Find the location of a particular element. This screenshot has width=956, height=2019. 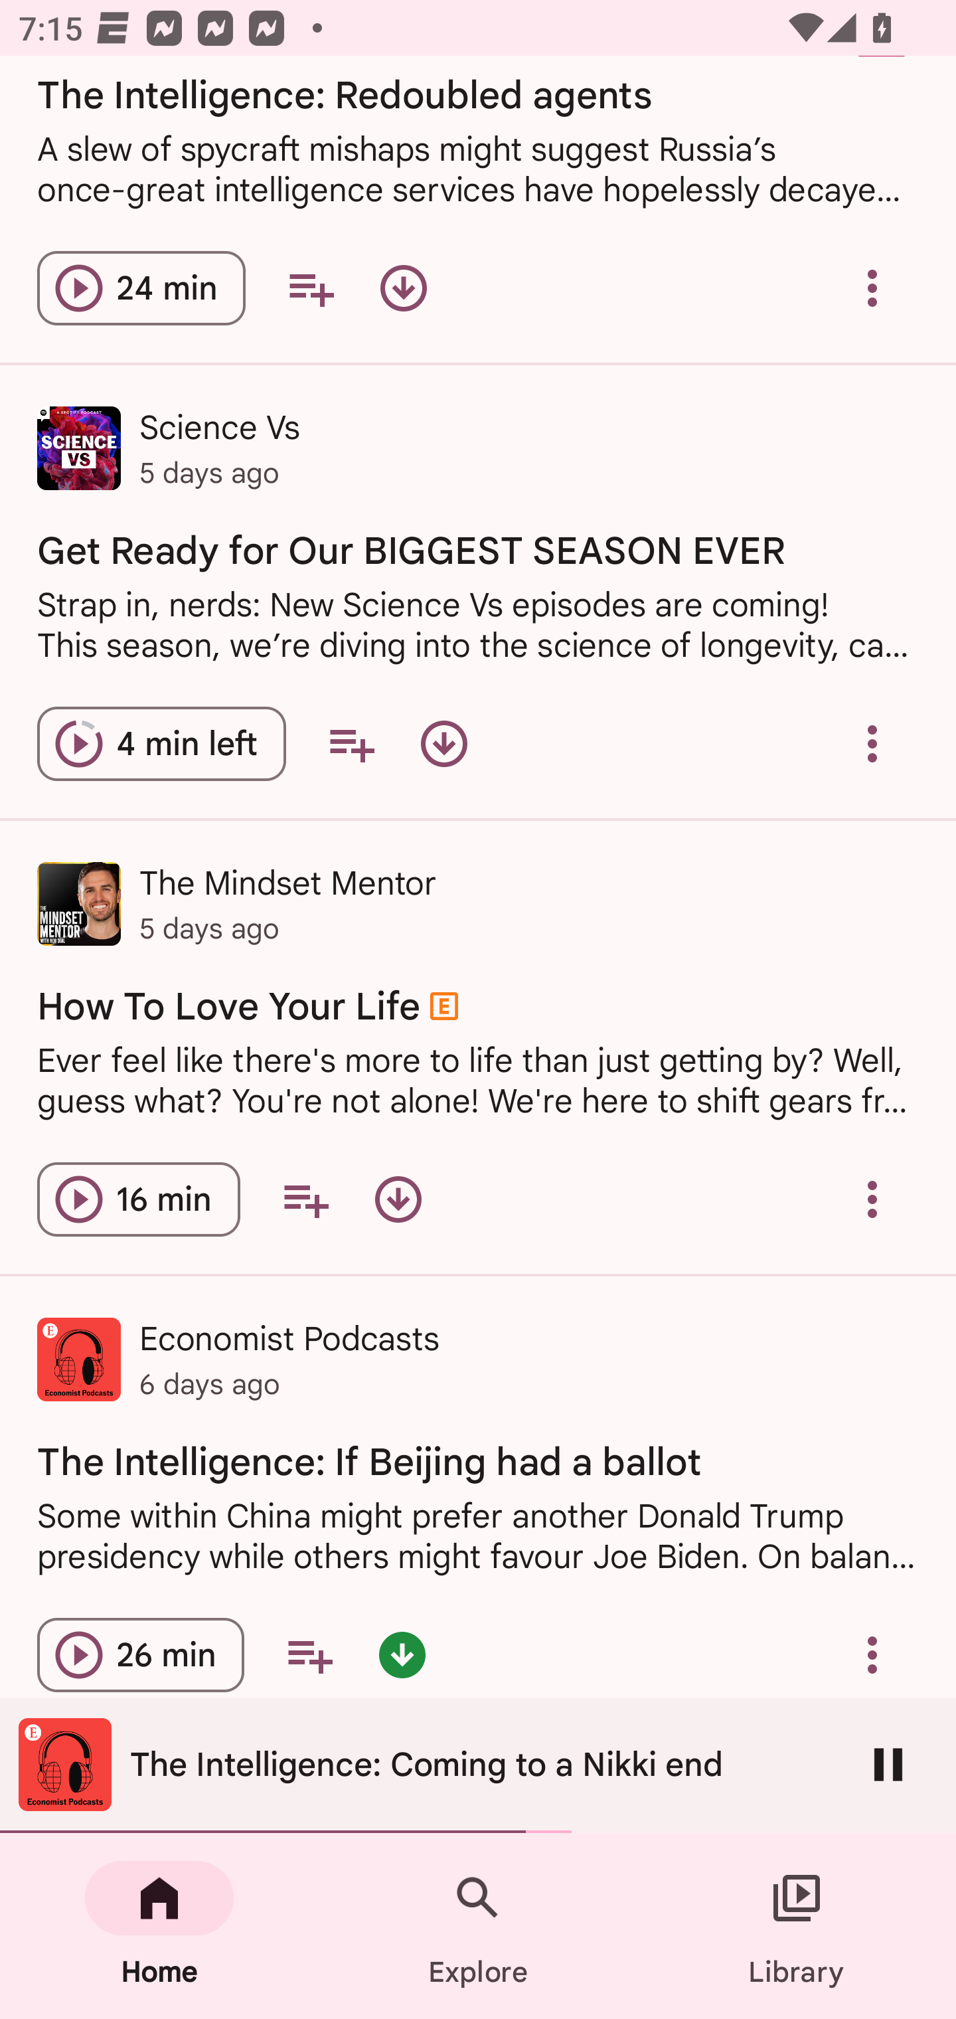

Add to your queue is located at coordinates (309, 1654).